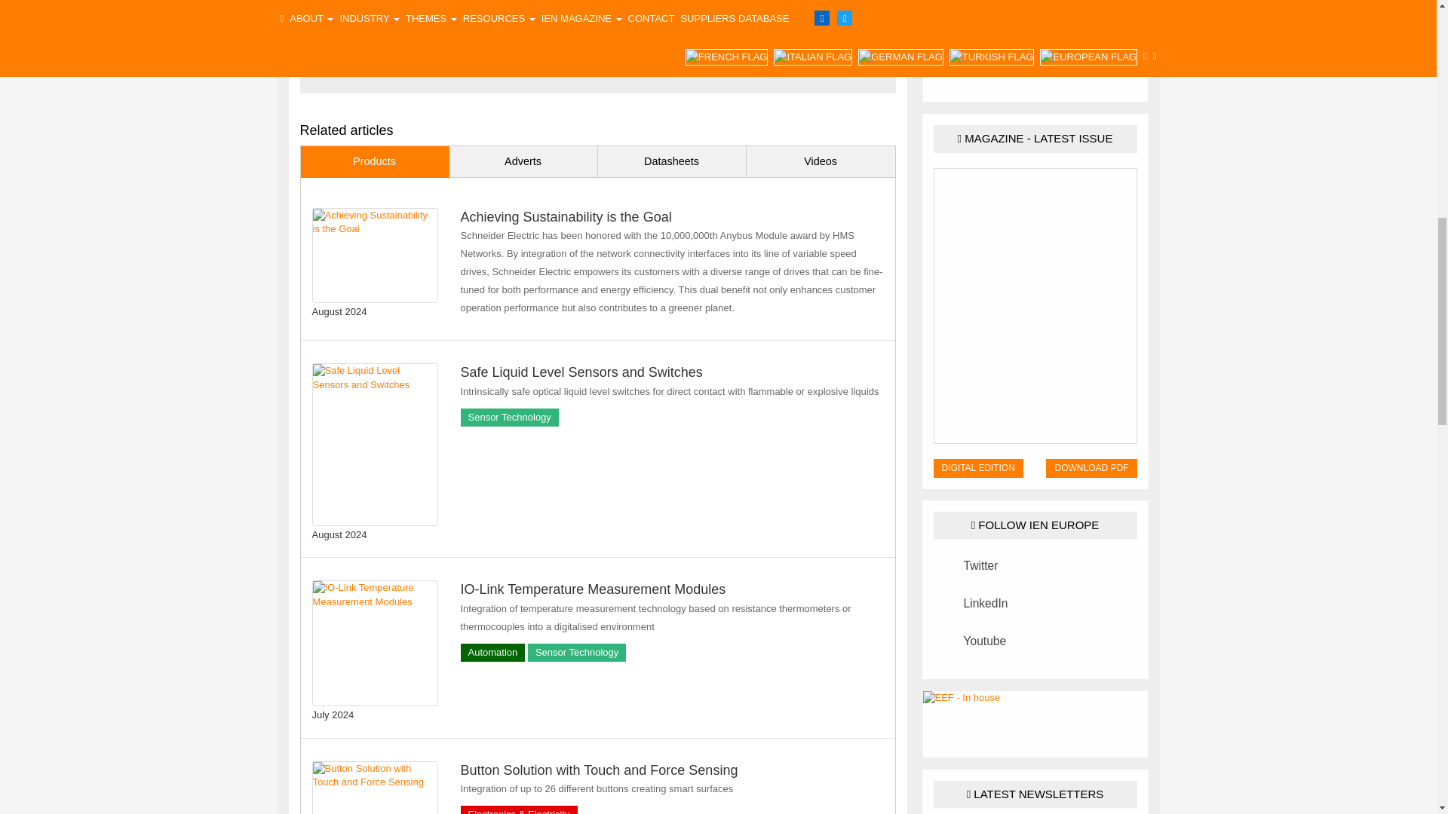 This screenshot has height=814, width=1448. What do you see at coordinates (718, 354) in the screenshot?
I see `OK` at bounding box center [718, 354].